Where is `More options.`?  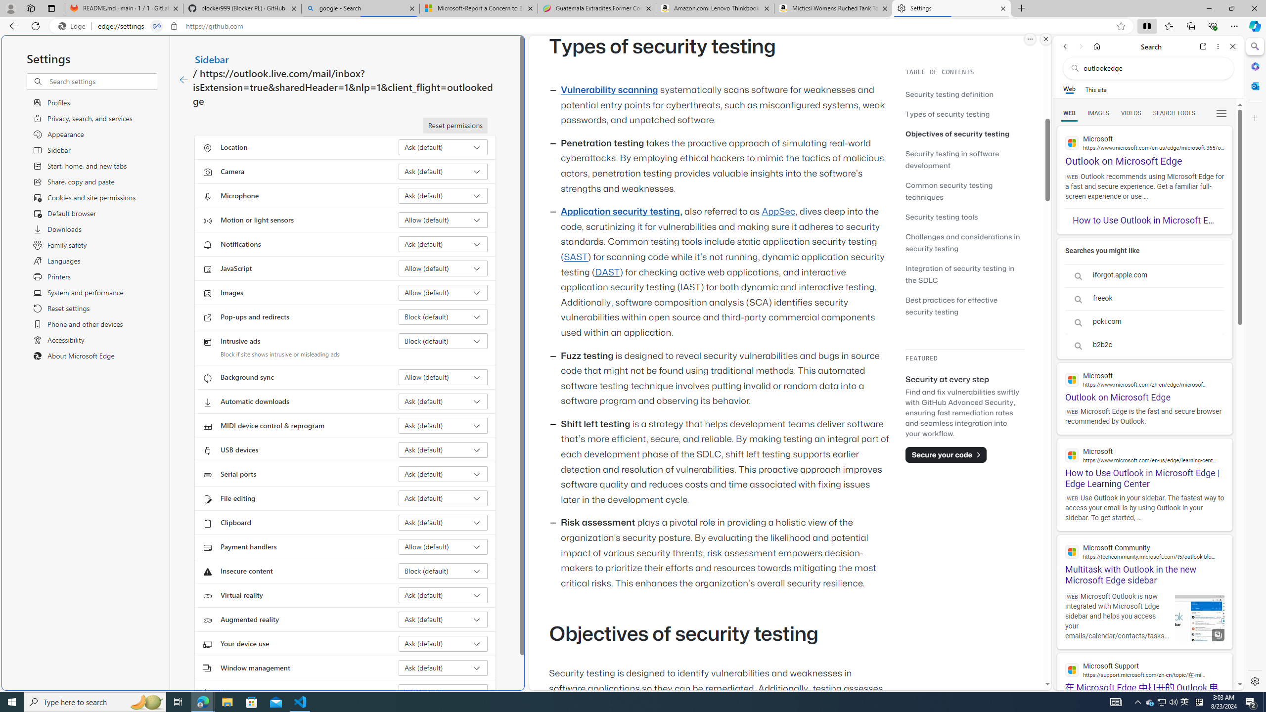
More options. is located at coordinates (1030, 39).